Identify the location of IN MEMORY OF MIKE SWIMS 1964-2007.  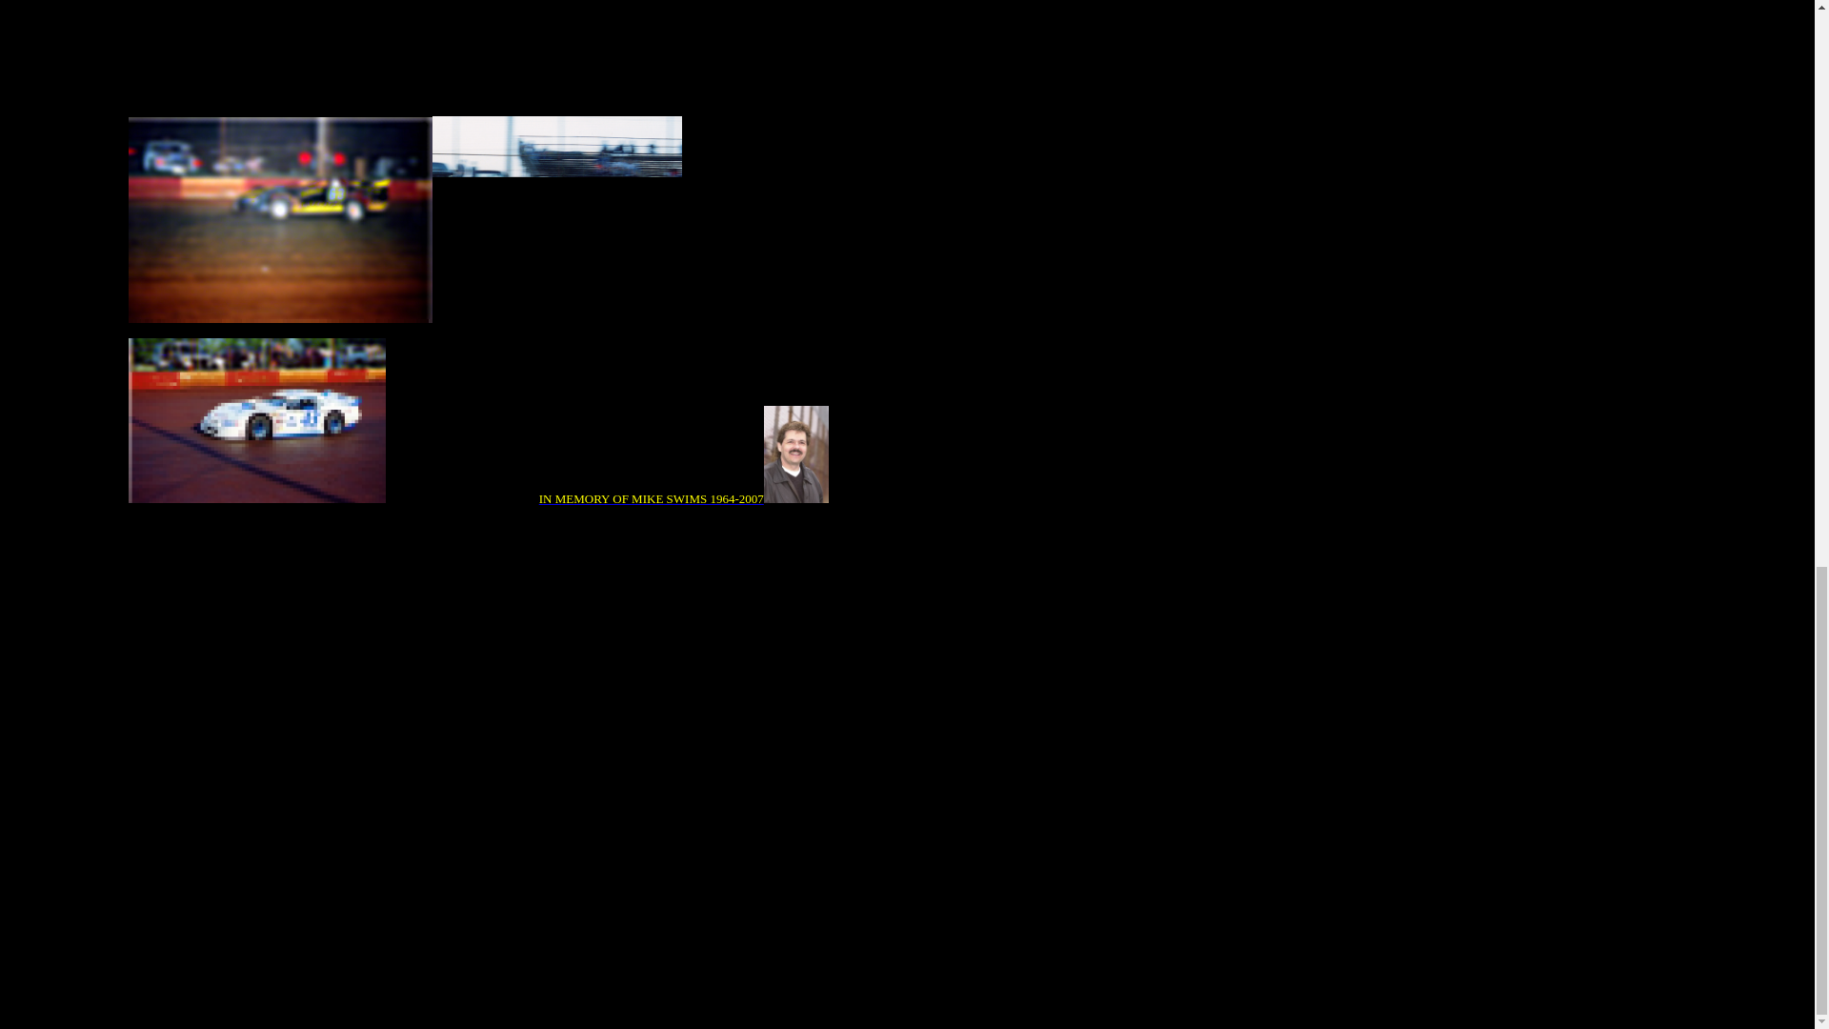
(652, 499).